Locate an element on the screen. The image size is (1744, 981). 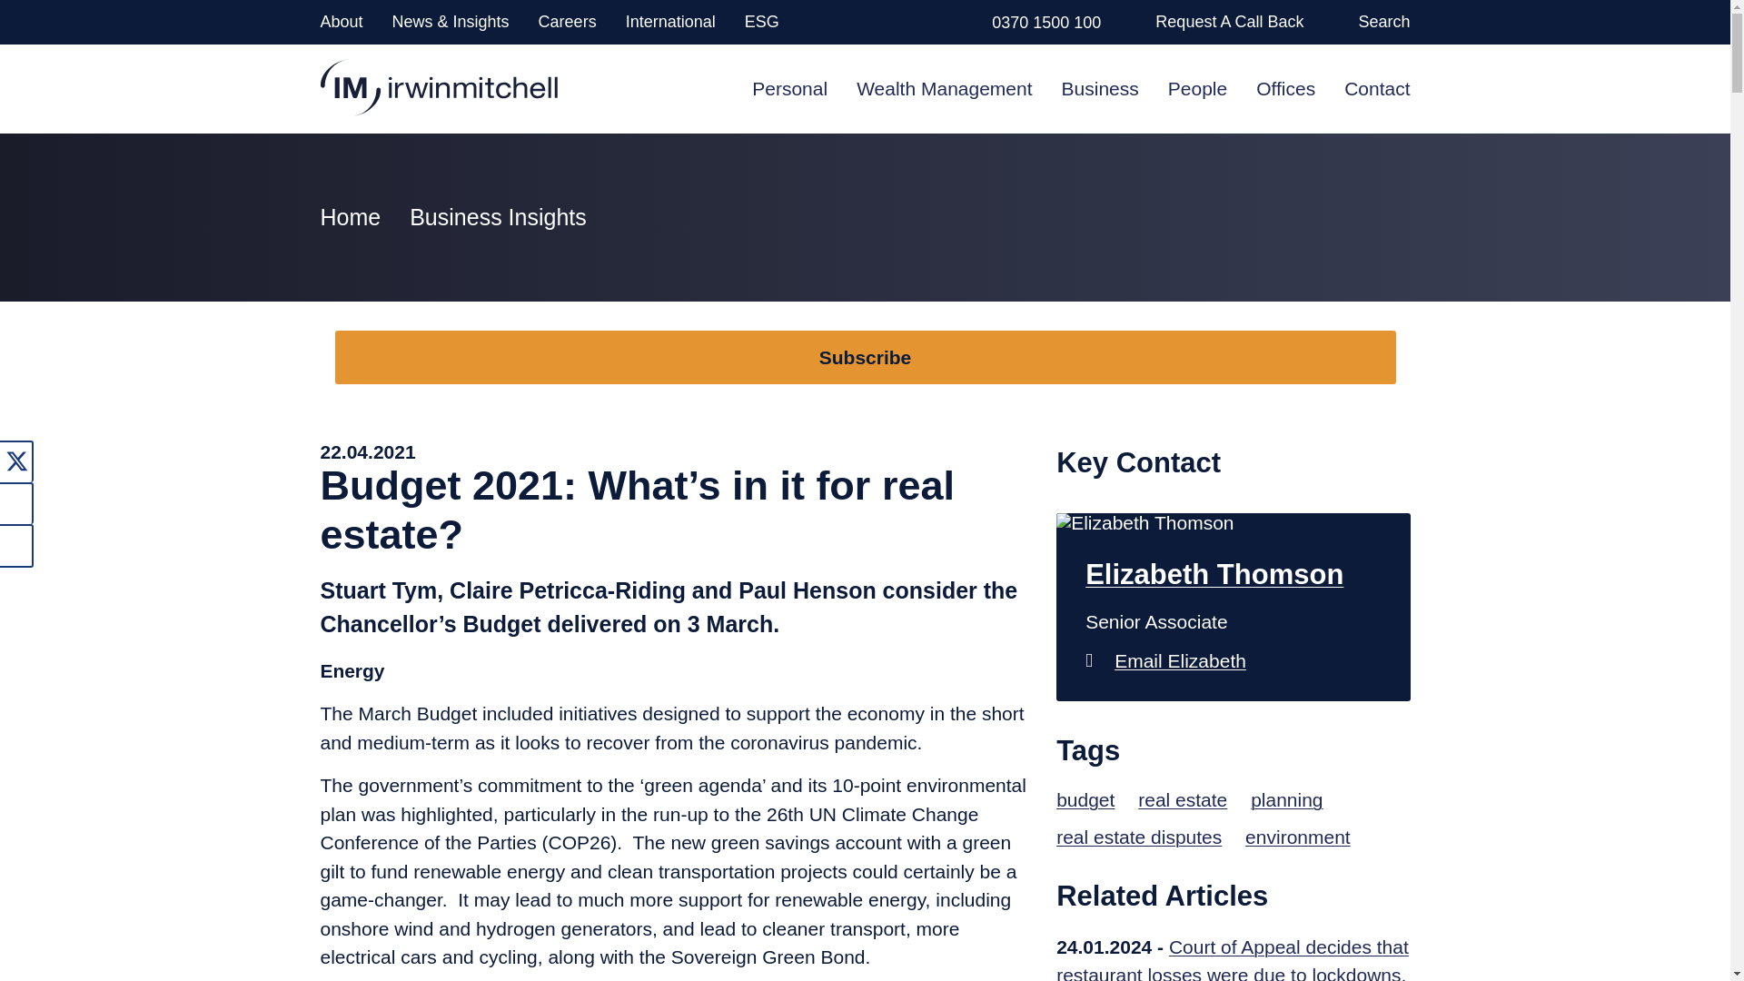
Request A Call Back is located at coordinates (1228, 22).